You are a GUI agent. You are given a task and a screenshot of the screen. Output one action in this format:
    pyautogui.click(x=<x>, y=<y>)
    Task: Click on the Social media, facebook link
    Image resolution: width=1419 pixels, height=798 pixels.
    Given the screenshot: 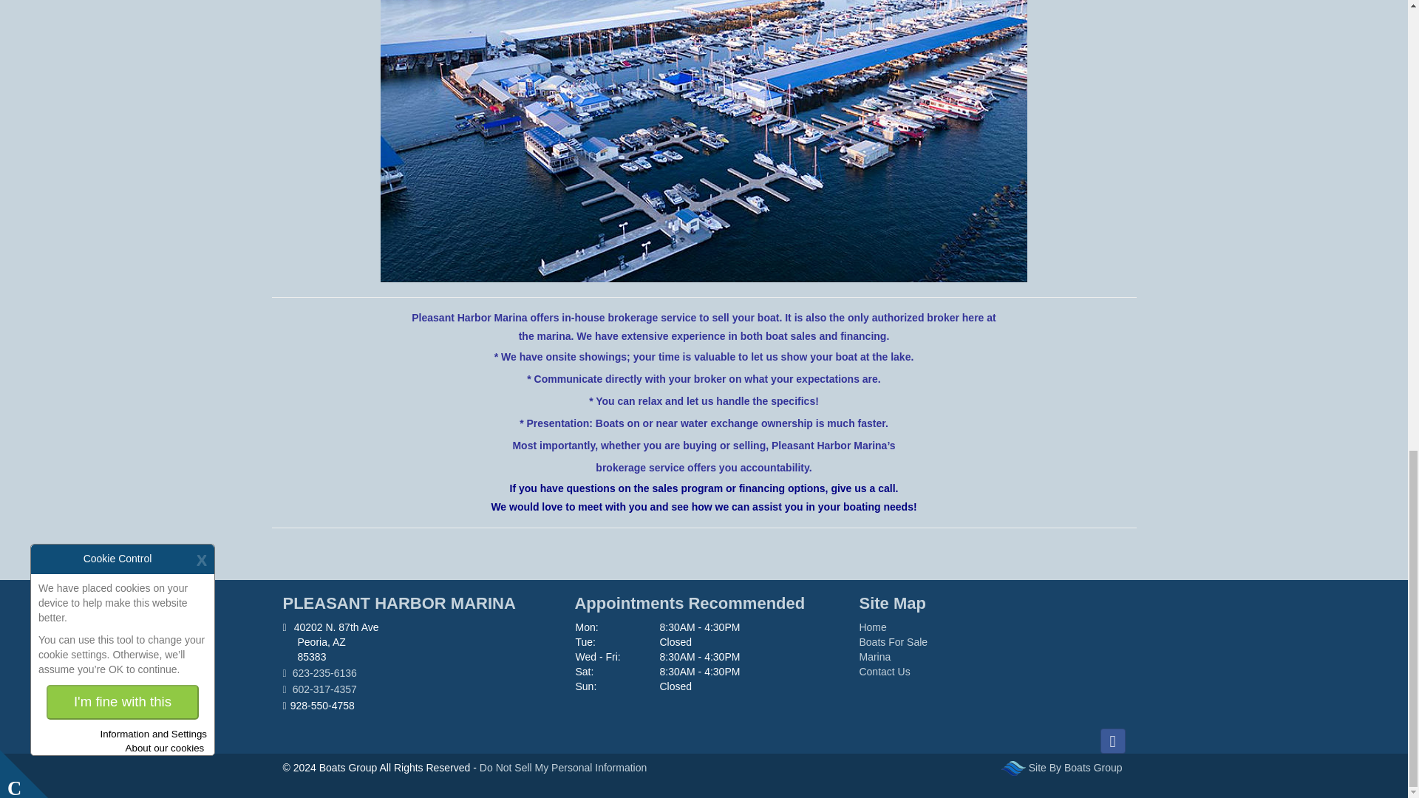 What is the action you would take?
    pyautogui.click(x=1112, y=740)
    